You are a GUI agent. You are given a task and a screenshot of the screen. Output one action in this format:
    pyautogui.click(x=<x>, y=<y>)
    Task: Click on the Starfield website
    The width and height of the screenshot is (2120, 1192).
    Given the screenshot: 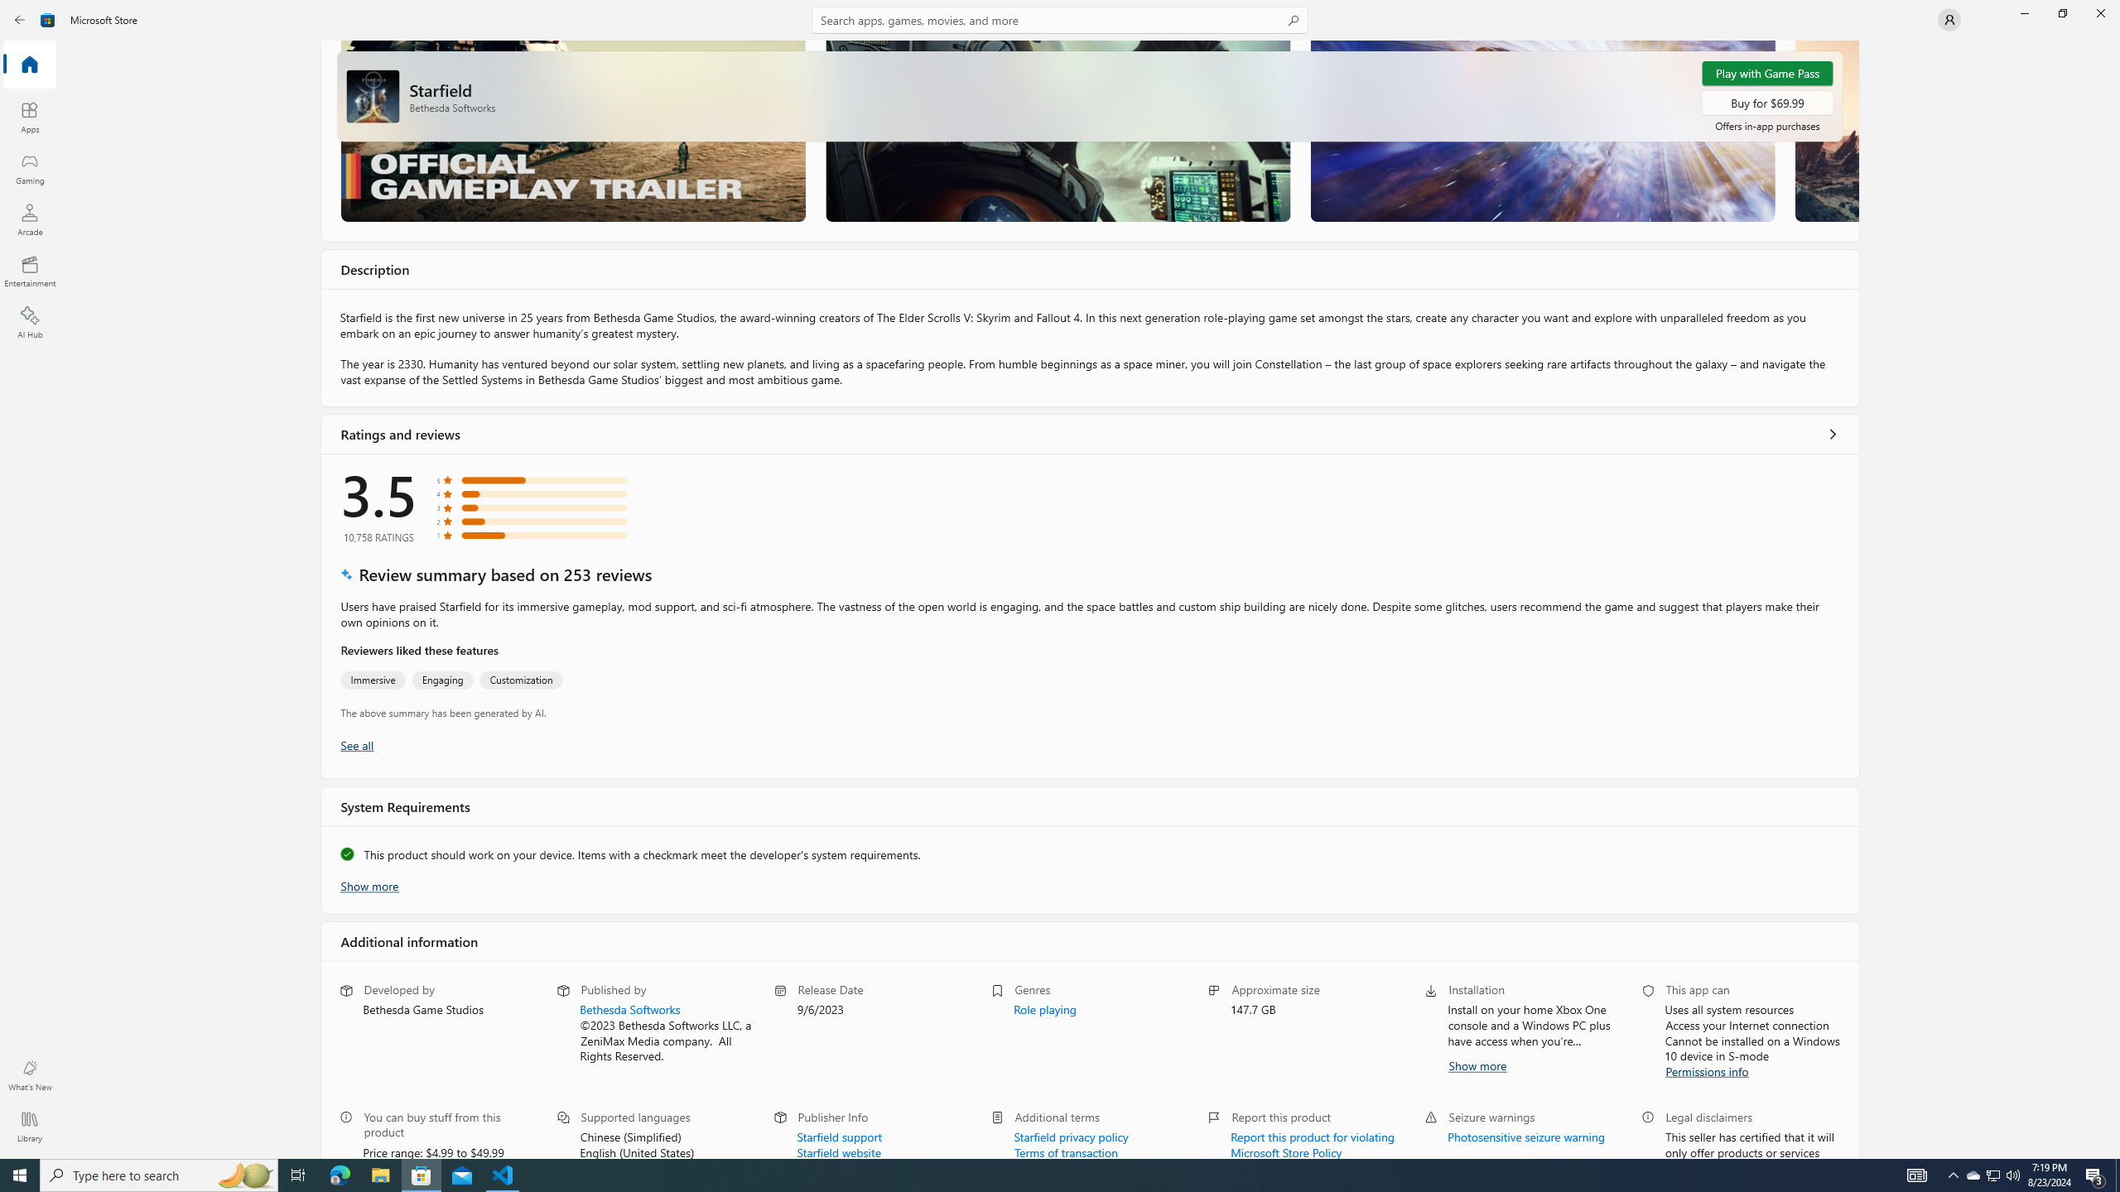 What is the action you would take?
    pyautogui.click(x=838, y=1151)
    